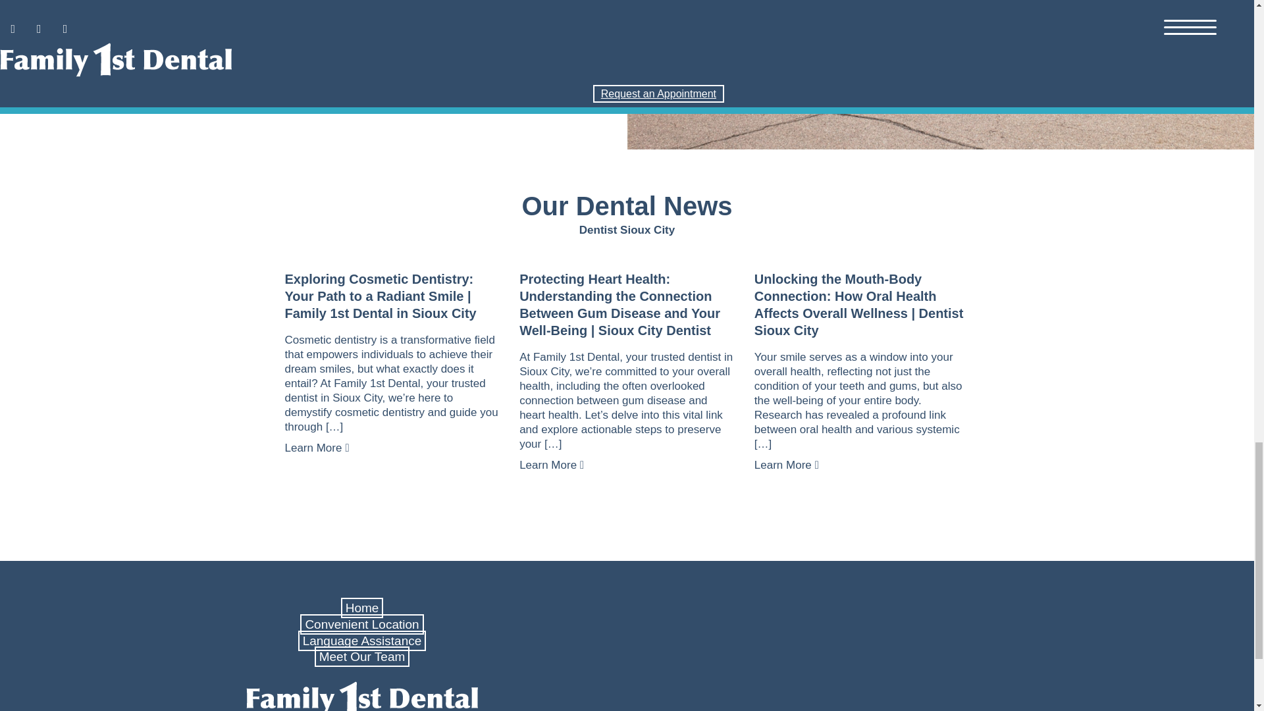 The image size is (1264, 711). What do you see at coordinates (362, 624) in the screenshot?
I see `Convenient Locations` at bounding box center [362, 624].